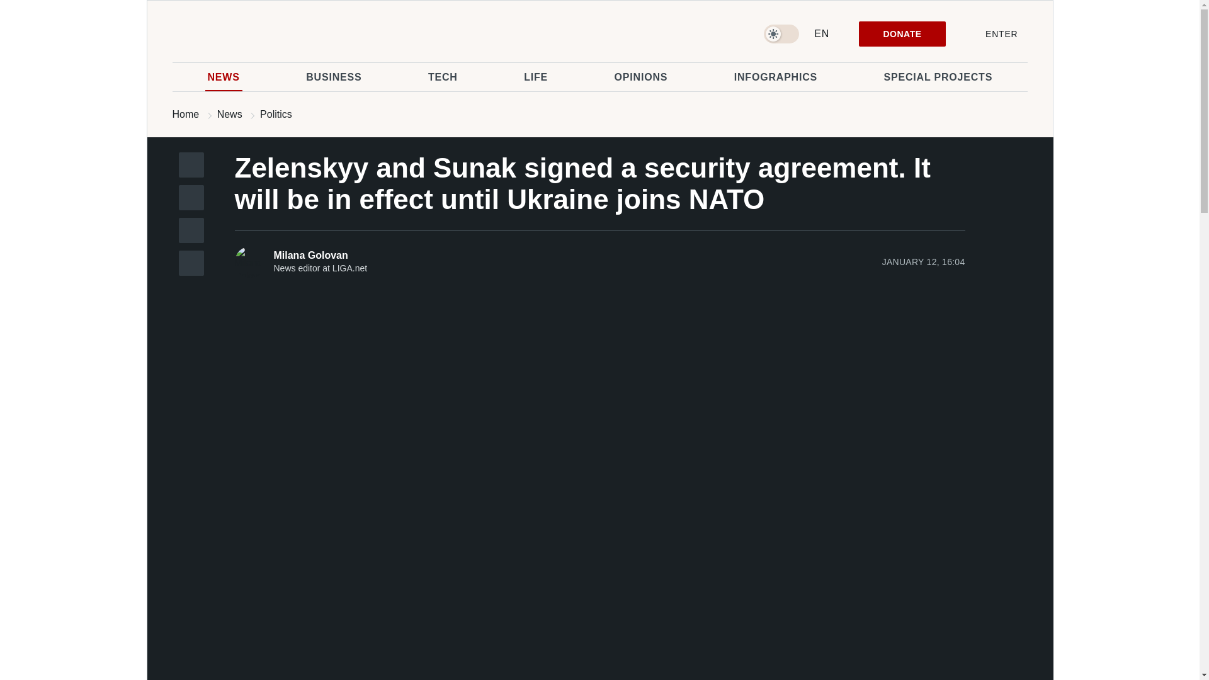 The height and width of the screenshot is (680, 1209). What do you see at coordinates (535, 77) in the screenshot?
I see `LIFE` at bounding box center [535, 77].